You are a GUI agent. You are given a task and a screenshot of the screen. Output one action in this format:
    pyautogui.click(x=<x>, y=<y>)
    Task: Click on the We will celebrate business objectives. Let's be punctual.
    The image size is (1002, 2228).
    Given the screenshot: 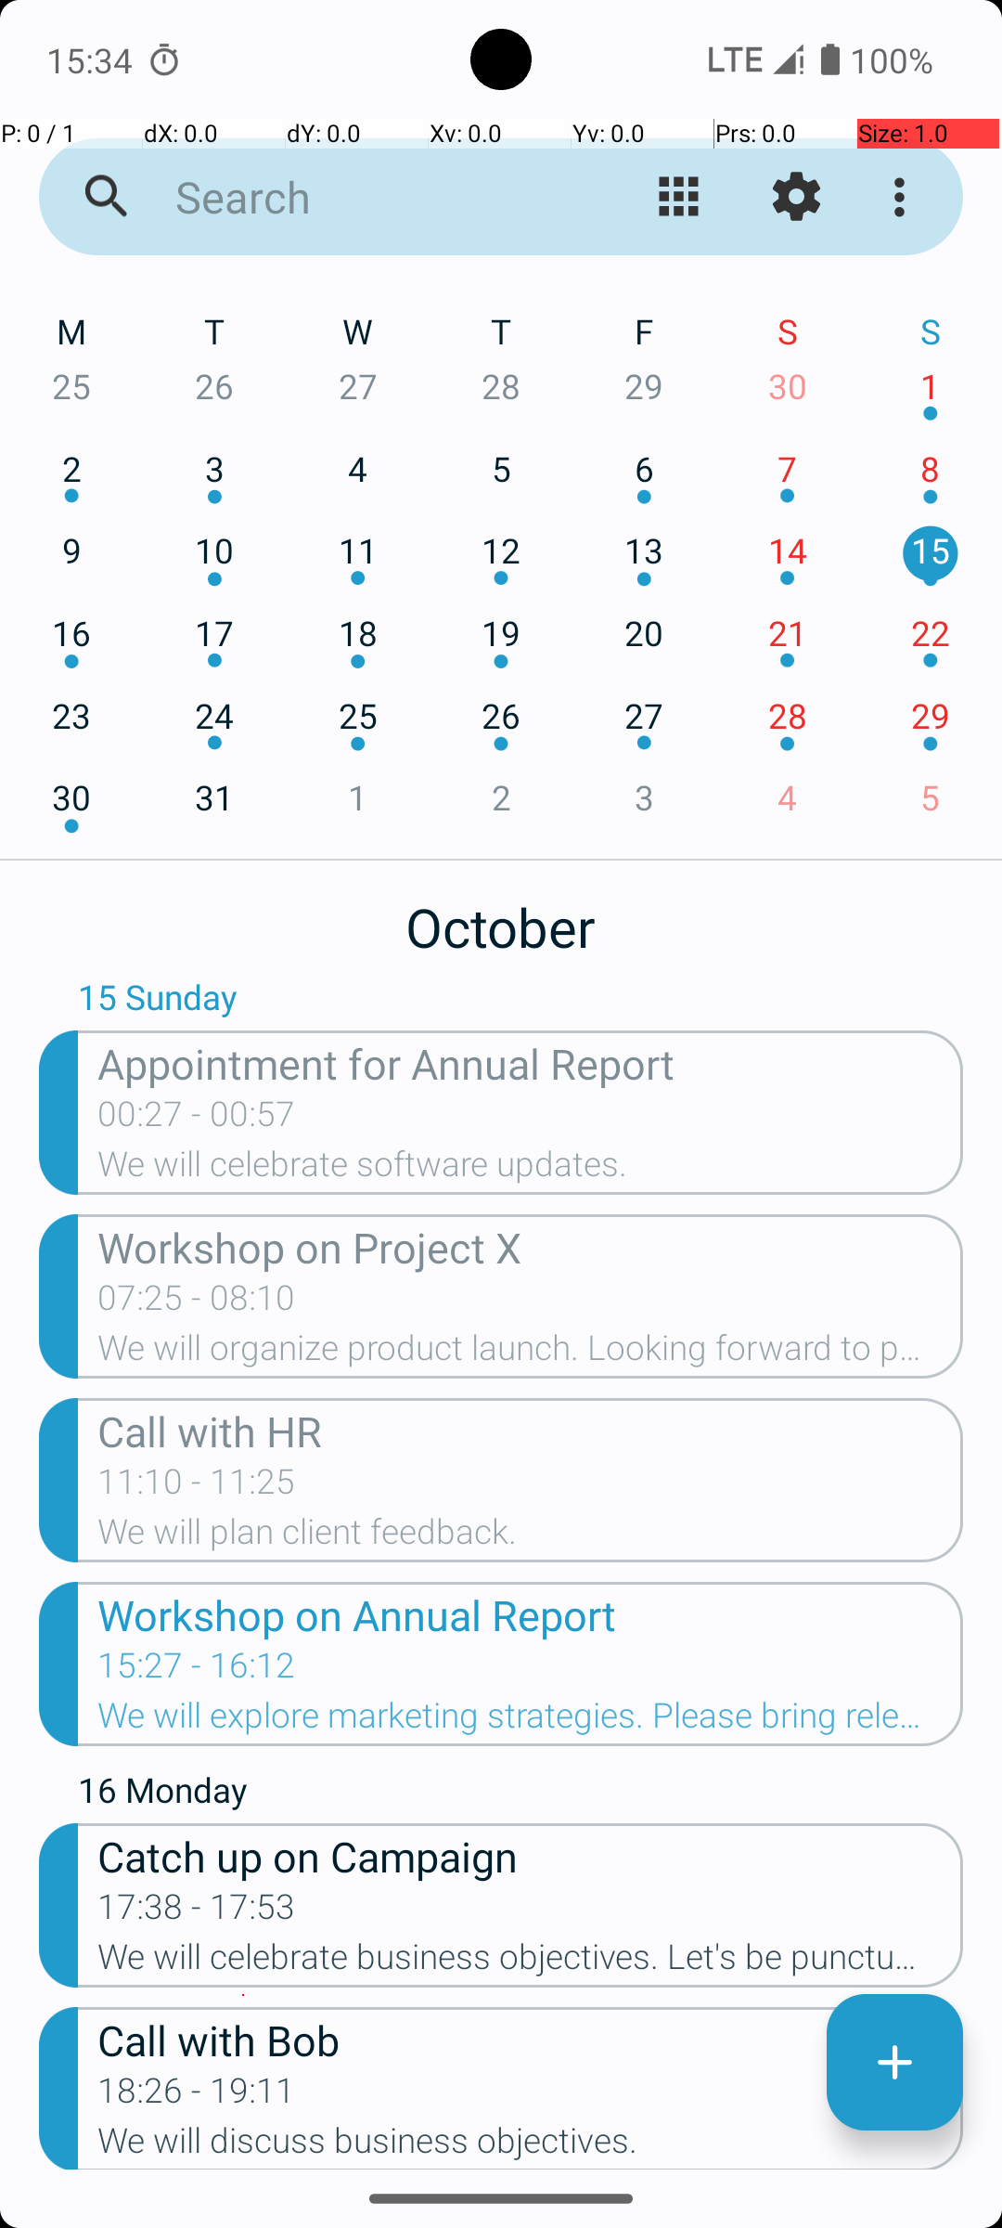 What is the action you would take?
    pyautogui.click(x=531, y=1962)
    